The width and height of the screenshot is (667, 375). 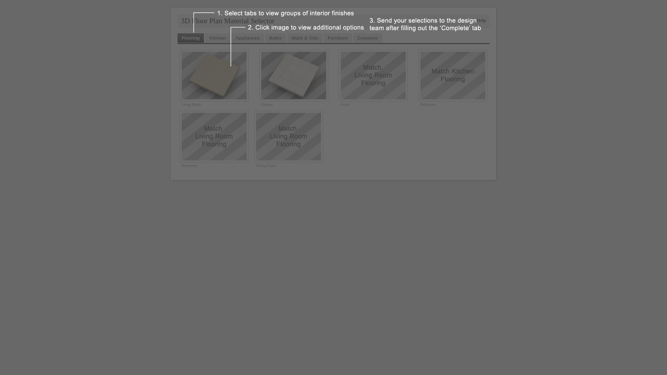 I want to click on Appliances, so click(x=247, y=38).